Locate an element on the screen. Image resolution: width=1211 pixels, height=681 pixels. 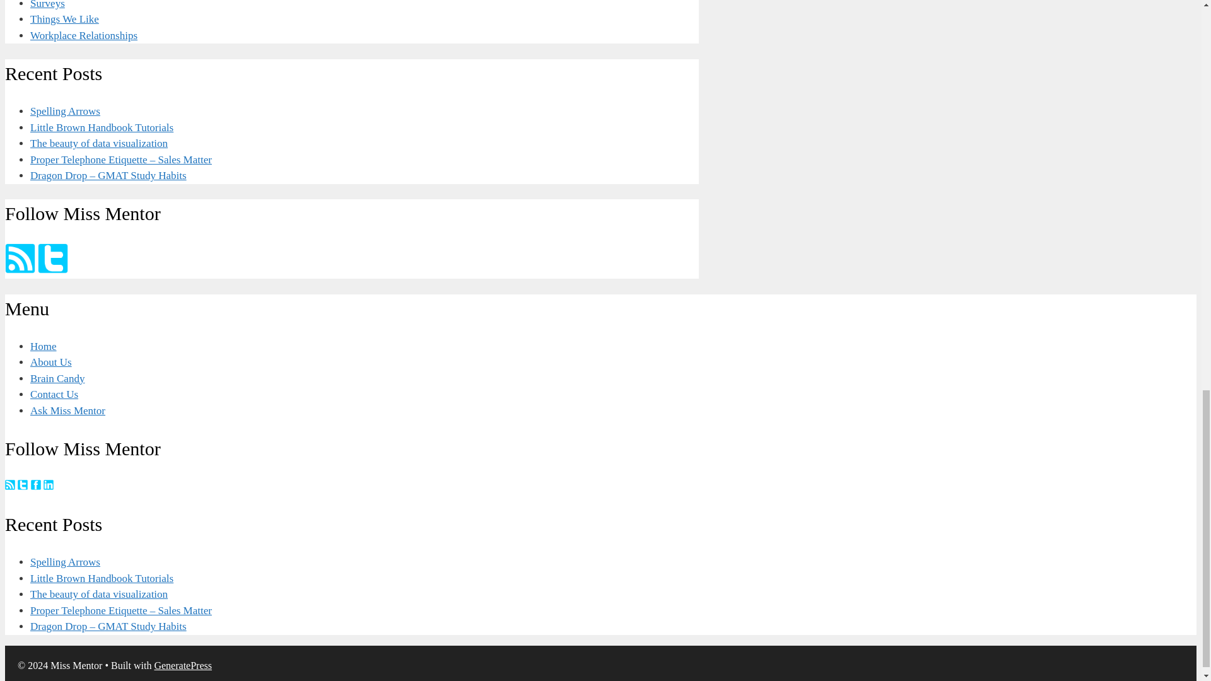
Spelling Arrows is located at coordinates (66, 111).